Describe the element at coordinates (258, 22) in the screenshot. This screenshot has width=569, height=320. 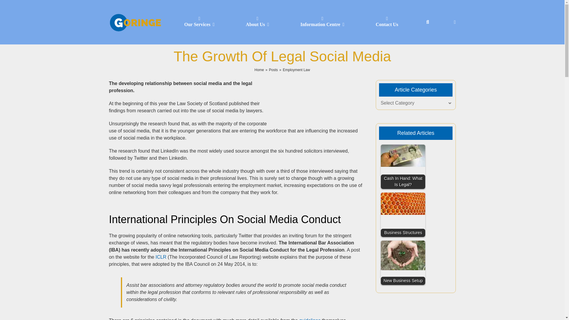
I see `About Us` at that location.